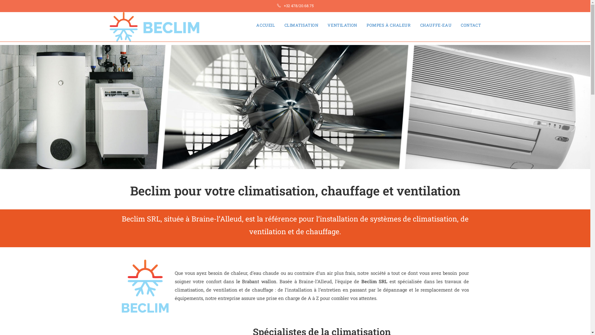  What do you see at coordinates (471, 25) in the screenshot?
I see `CONTACT` at bounding box center [471, 25].